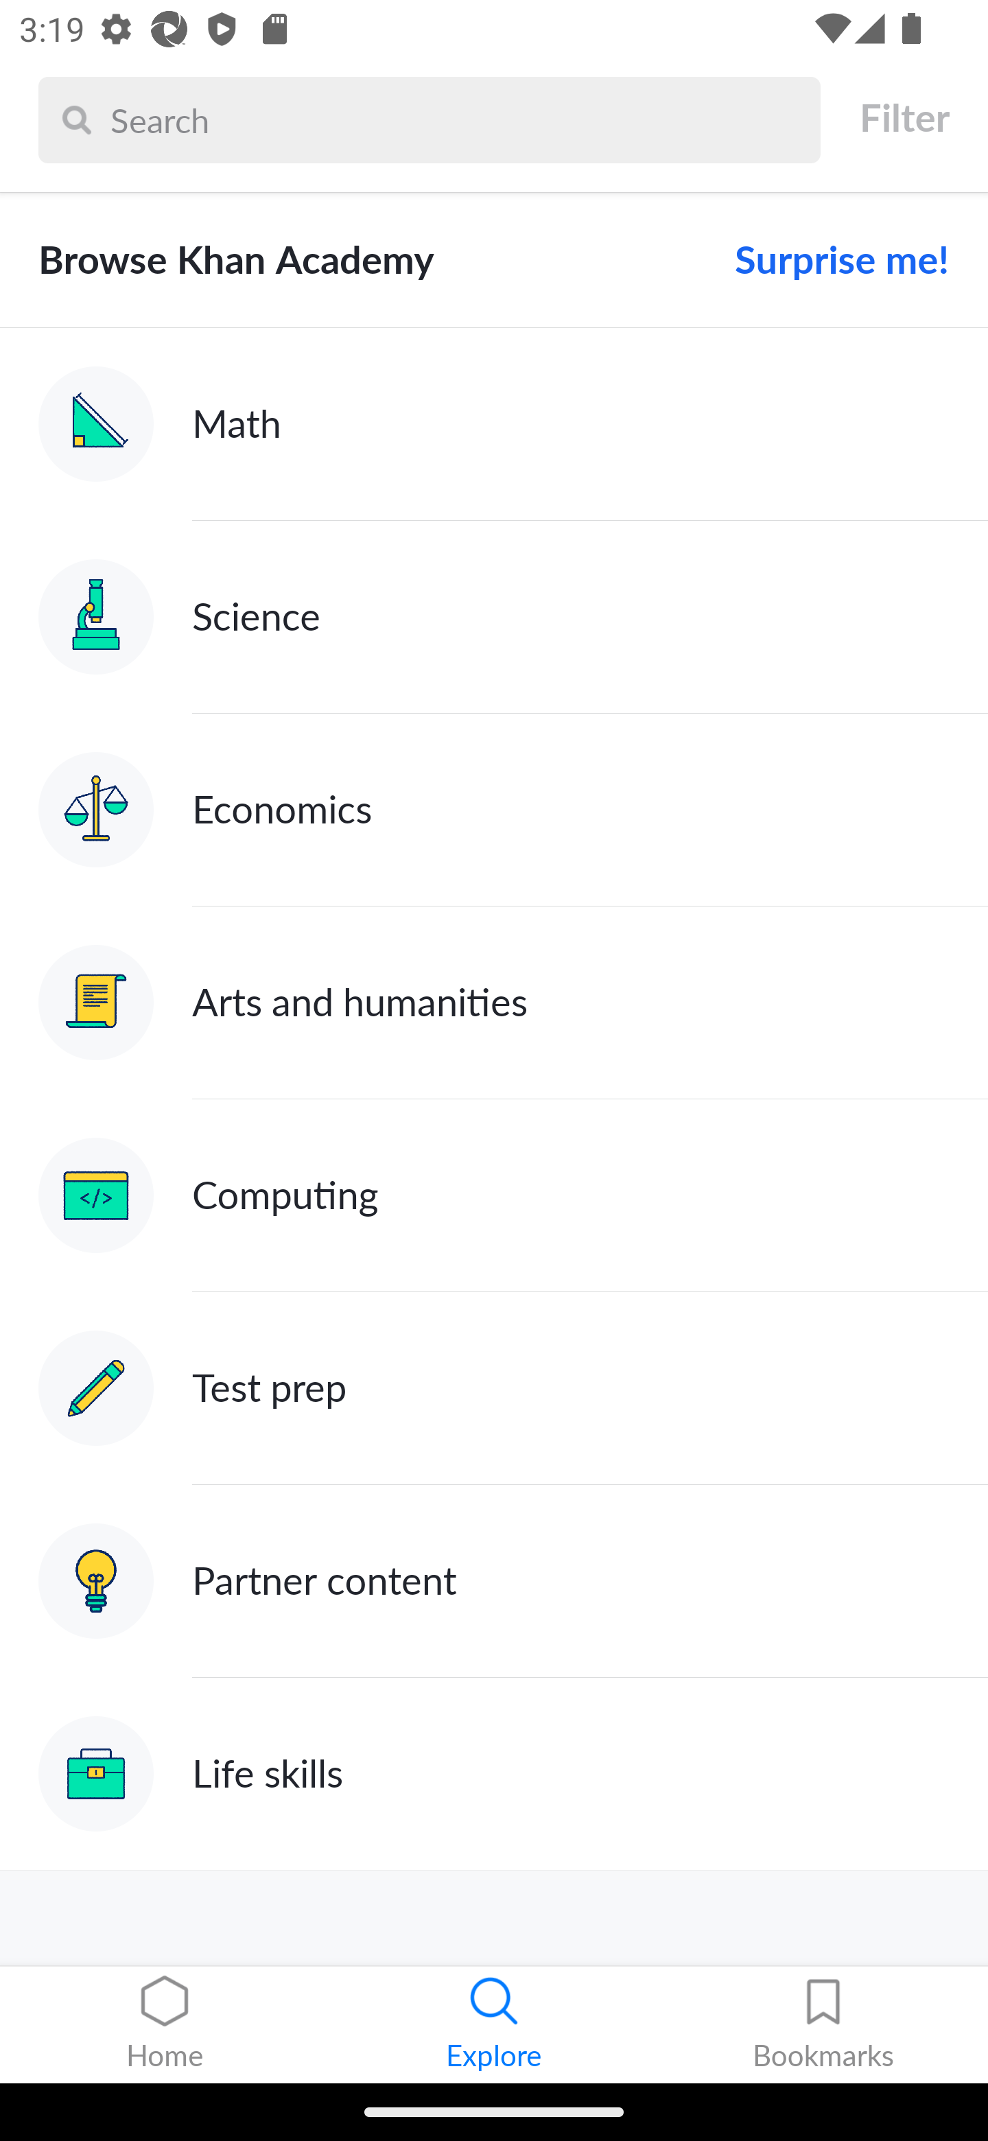  What do you see at coordinates (494, 1773) in the screenshot?
I see `Life skills` at bounding box center [494, 1773].